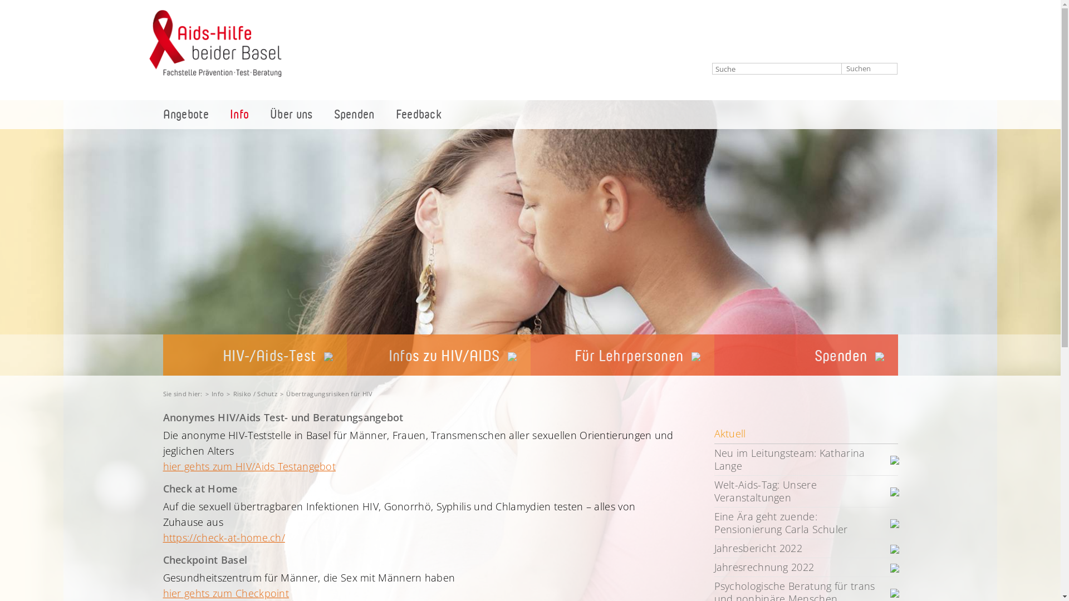 The width and height of the screenshot is (1069, 601). Describe the element at coordinates (419, 115) in the screenshot. I see `Feedback` at that location.